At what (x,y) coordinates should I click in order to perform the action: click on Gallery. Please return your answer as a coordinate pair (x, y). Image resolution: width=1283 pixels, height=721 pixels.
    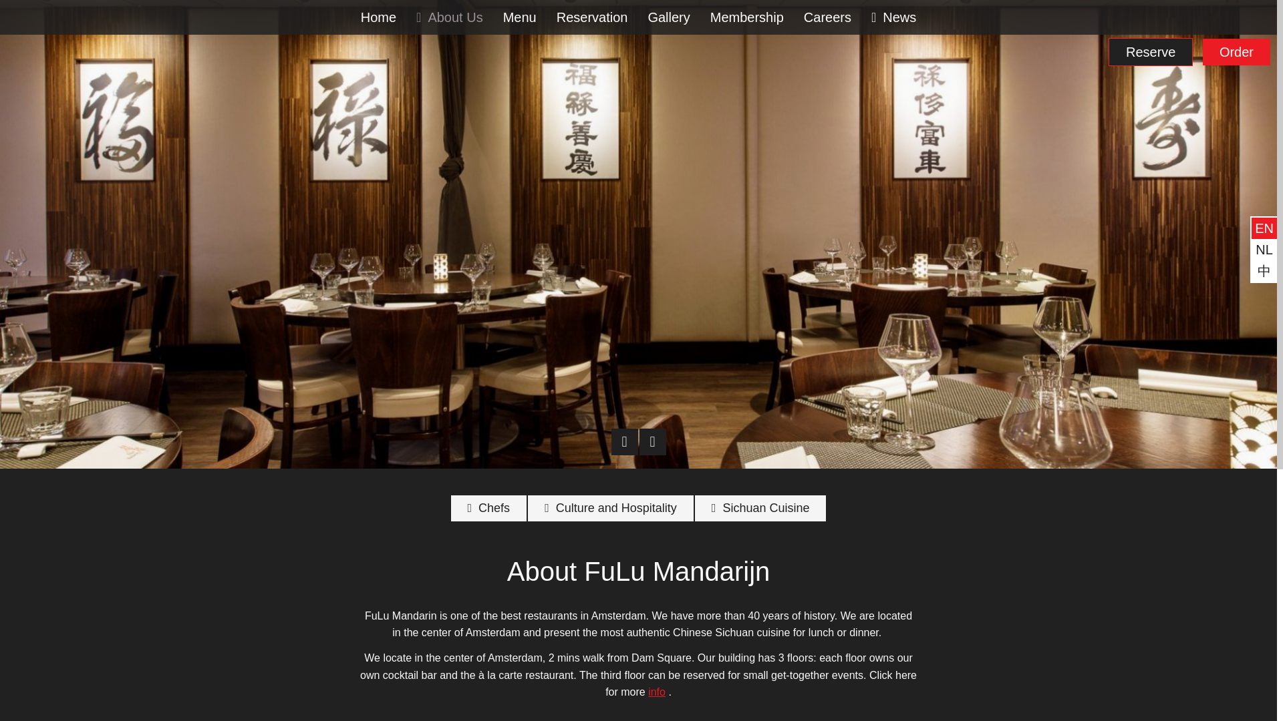
    Looking at the image, I should click on (668, 17).